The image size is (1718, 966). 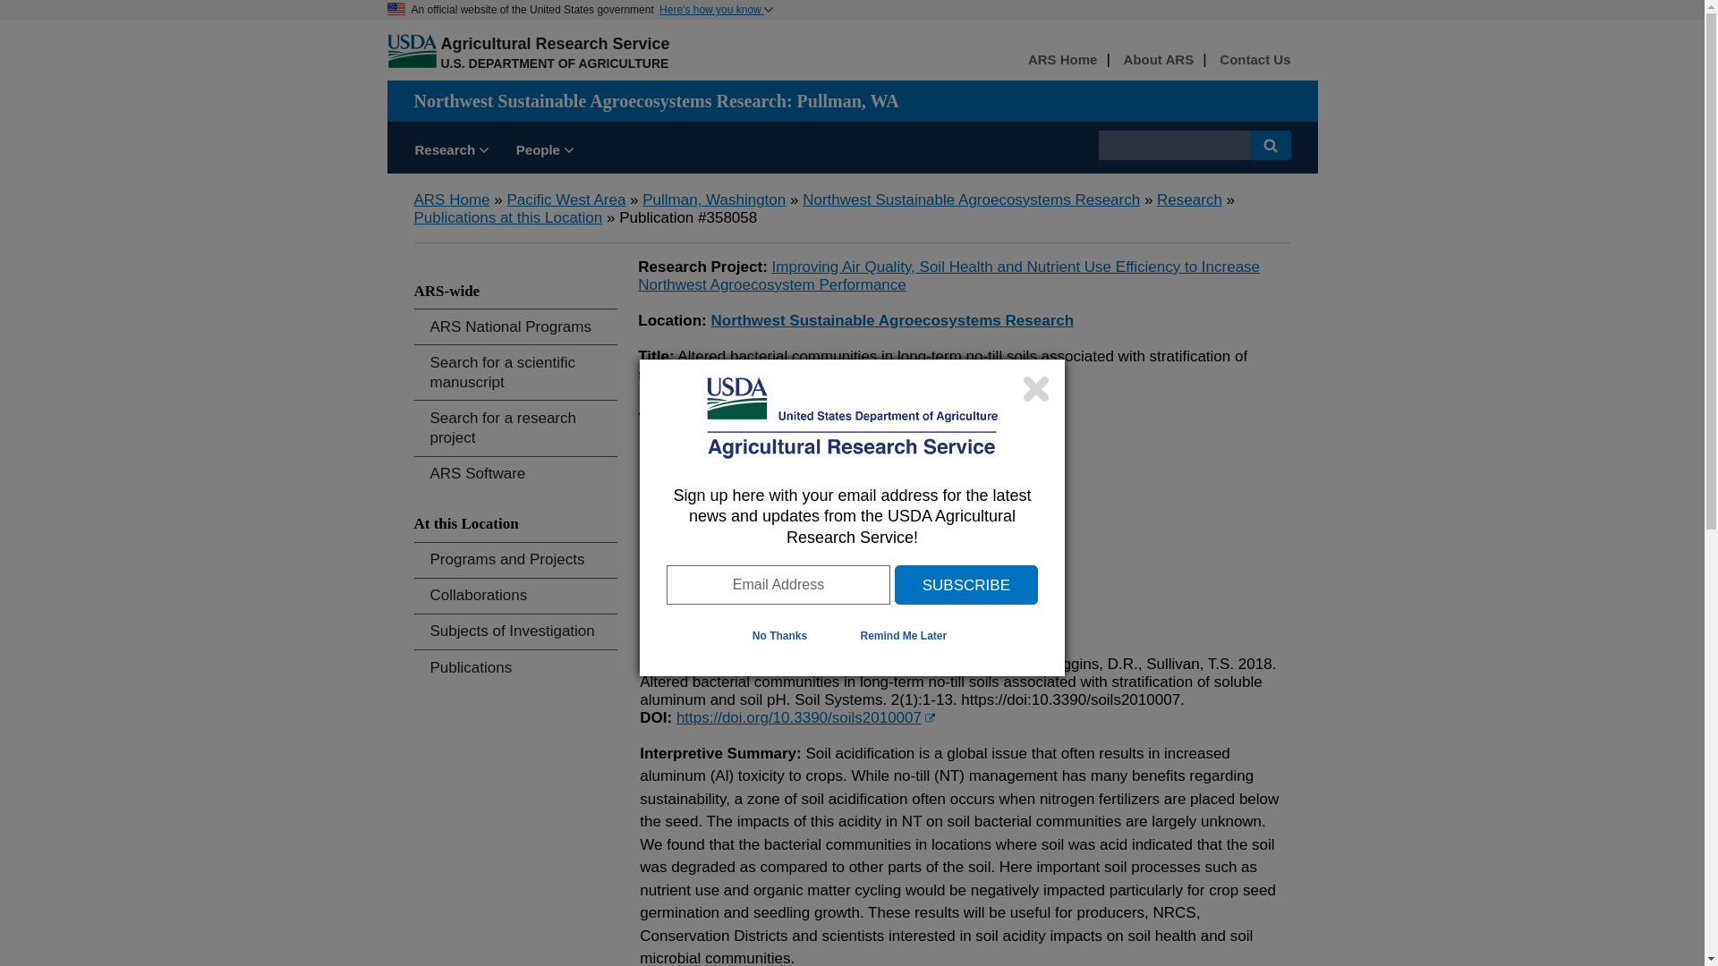 What do you see at coordinates (566, 199) in the screenshot?
I see `Pacific West Area` at bounding box center [566, 199].